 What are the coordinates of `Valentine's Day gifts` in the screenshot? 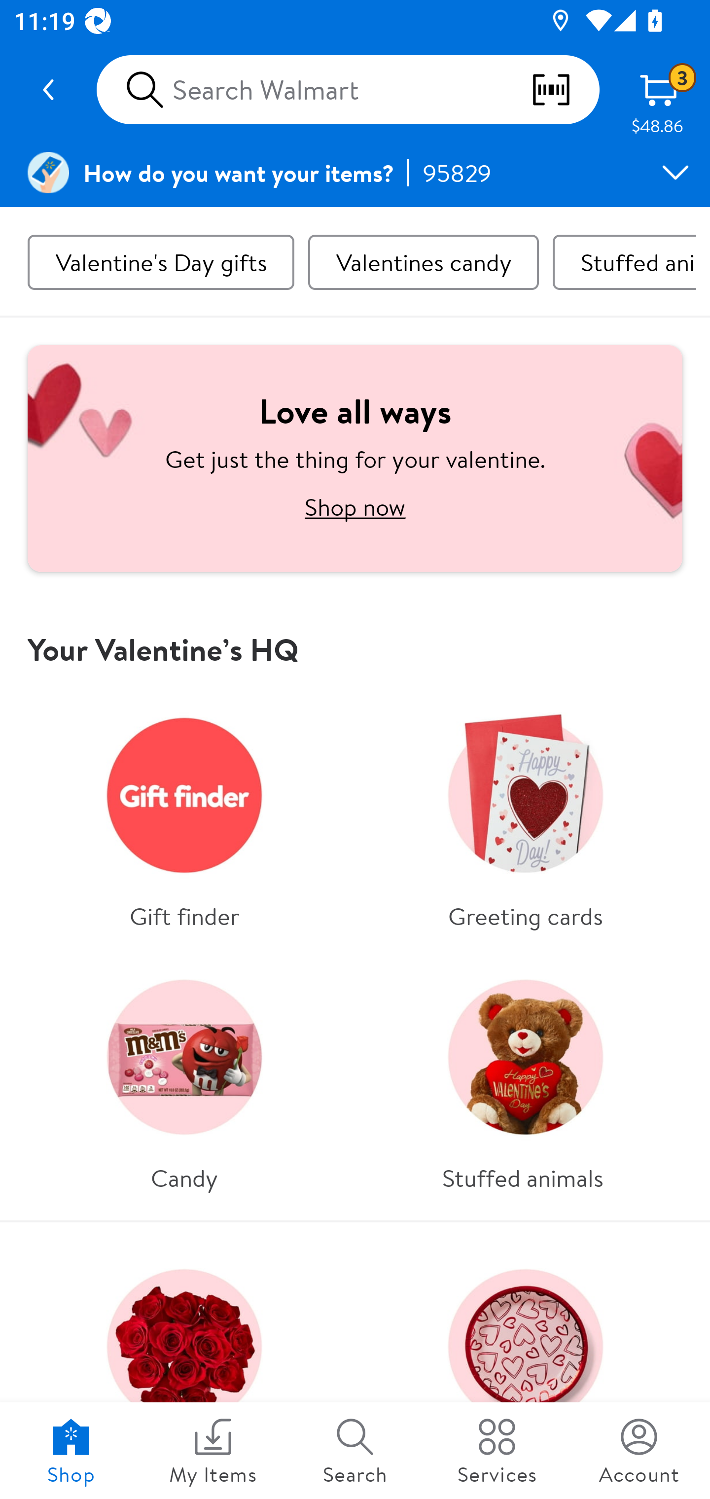 It's located at (161, 262).